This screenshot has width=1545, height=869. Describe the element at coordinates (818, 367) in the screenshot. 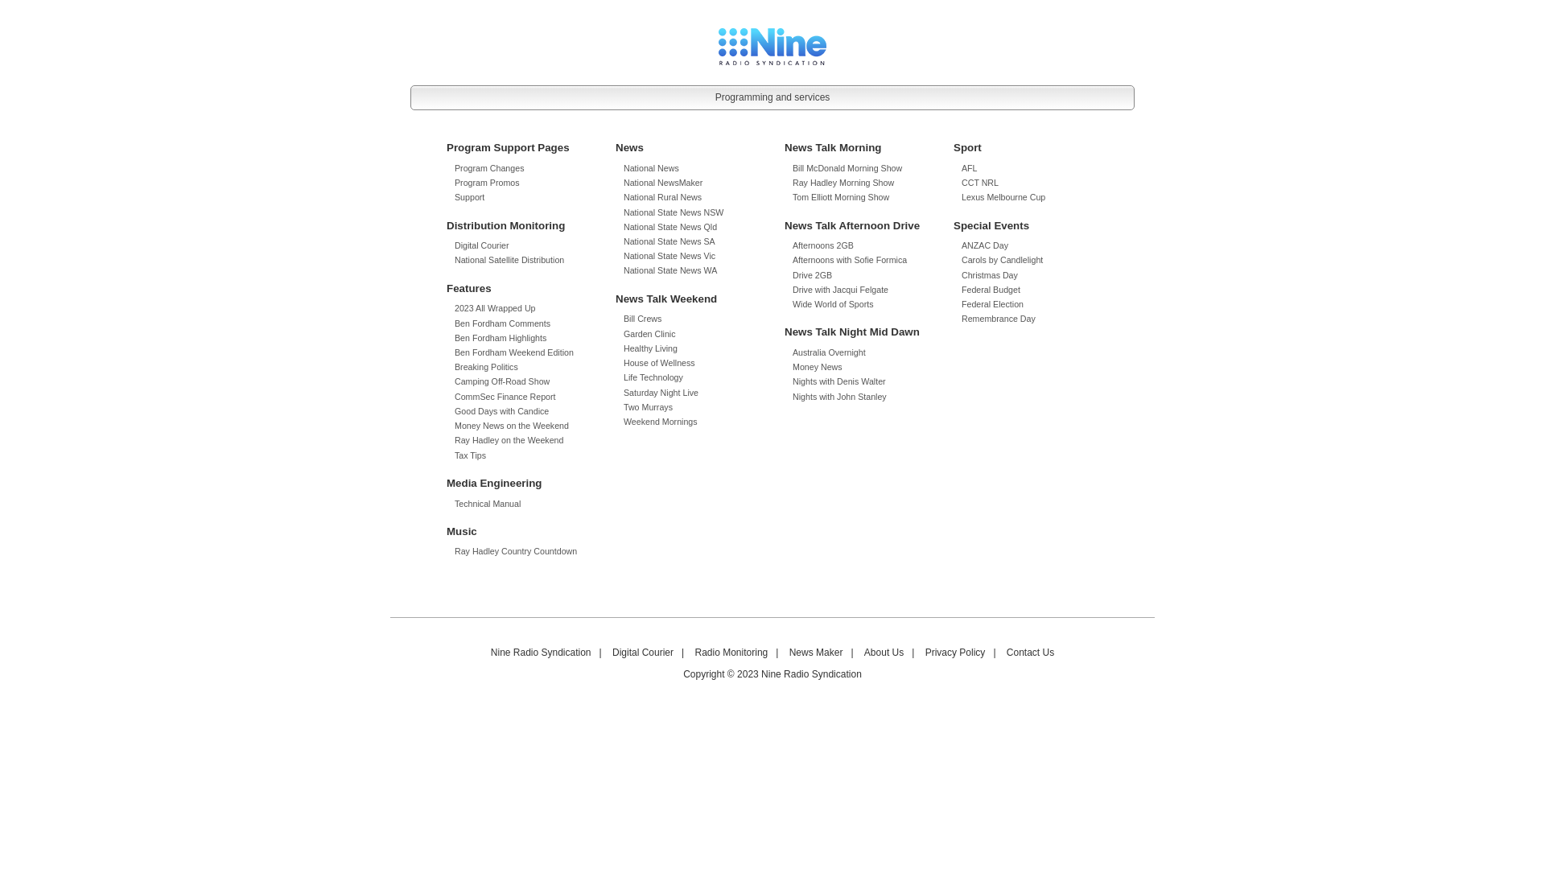

I see `Money News` at that location.